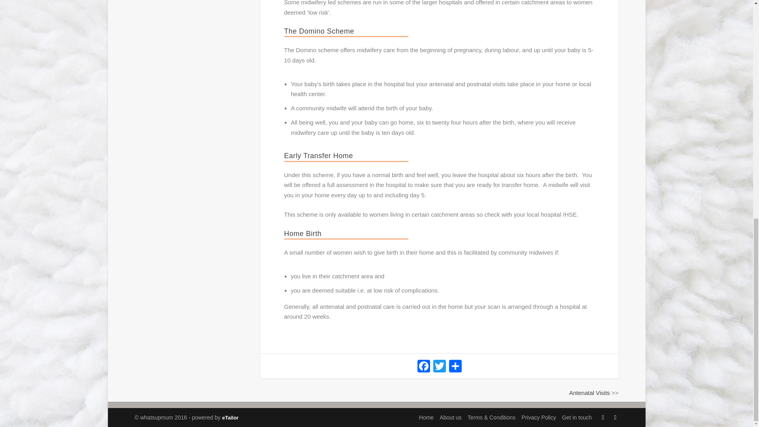 Image resolution: width=759 pixels, height=427 pixels. What do you see at coordinates (424, 367) in the screenshot?
I see `Facebook` at bounding box center [424, 367].